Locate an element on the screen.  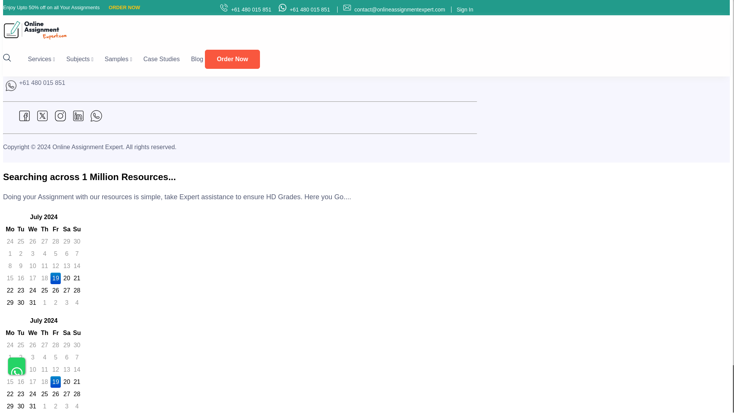
Follow us on Facebook is located at coordinates (24, 119).